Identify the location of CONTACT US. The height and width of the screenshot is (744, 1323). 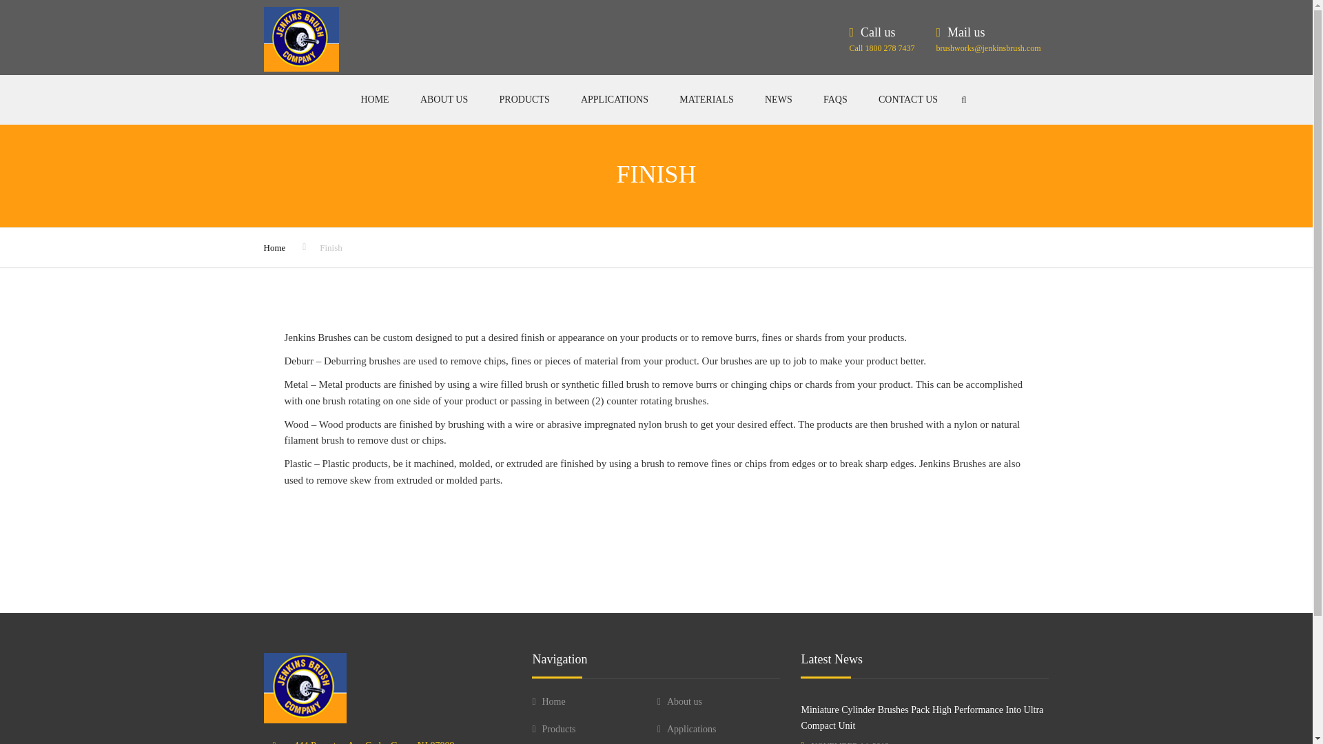
(908, 100).